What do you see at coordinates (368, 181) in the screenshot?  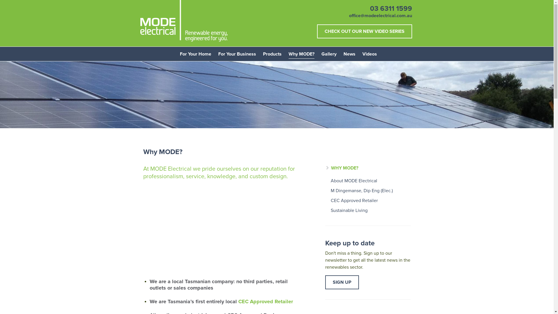 I see `About MODE Electrical` at bounding box center [368, 181].